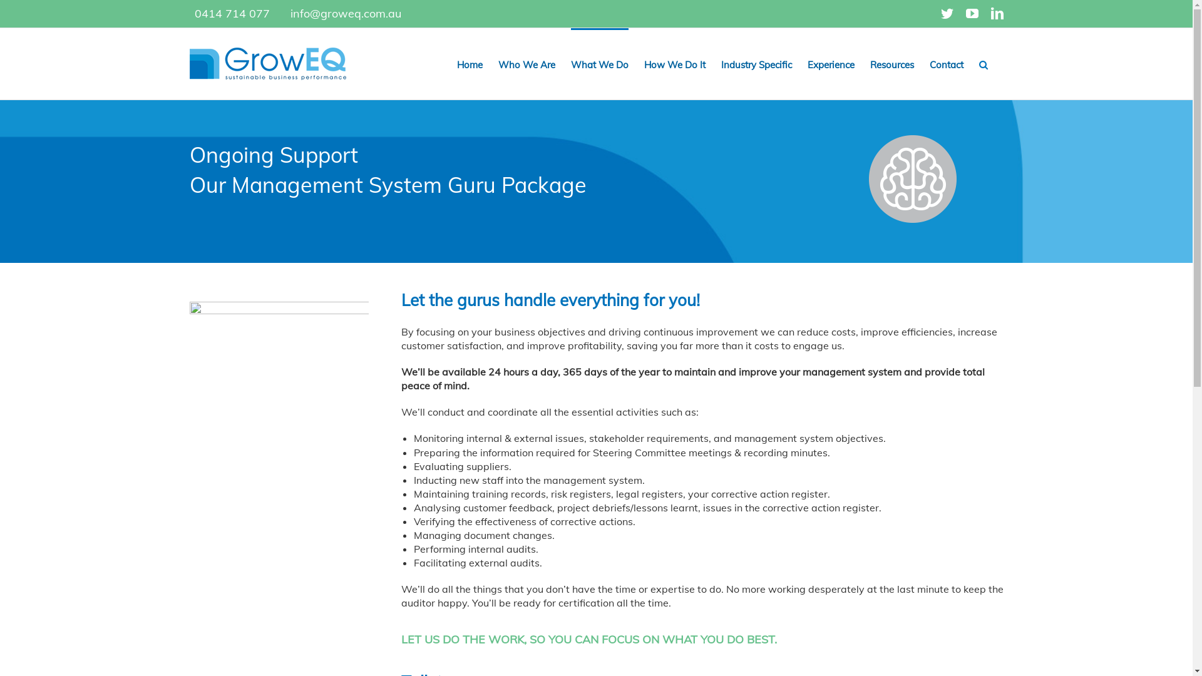 The height and width of the screenshot is (676, 1202). What do you see at coordinates (470, 64) in the screenshot?
I see `Home` at bounding box center [470, 64].